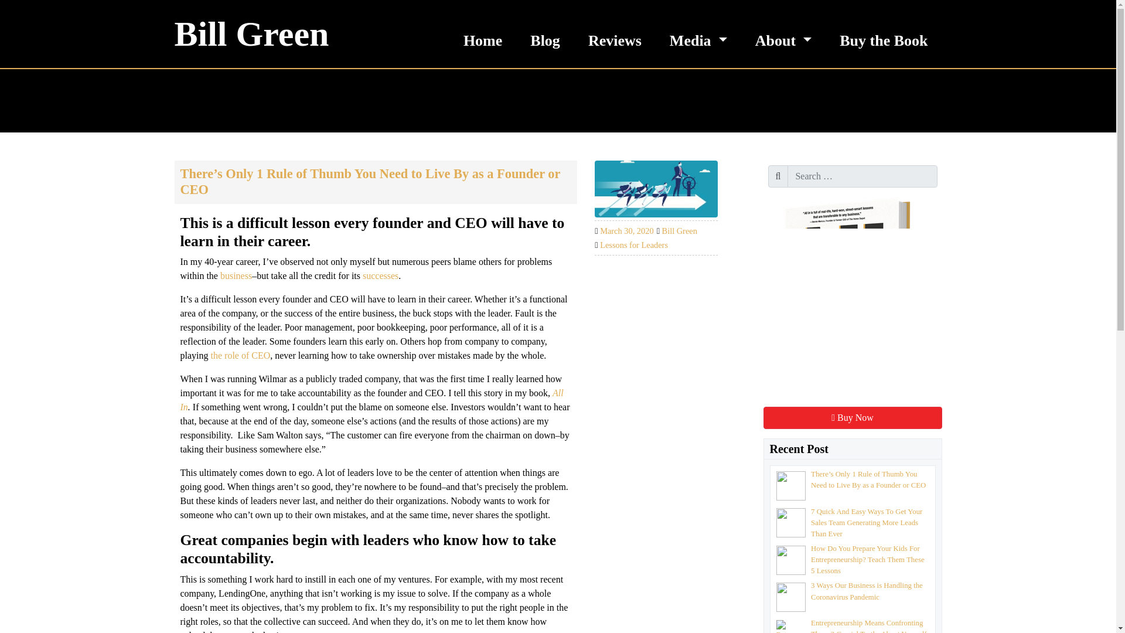  What do you see at coordinates (680, 230) in the screenshot?
I see `Bill Green` at bounding box center [680, 230].